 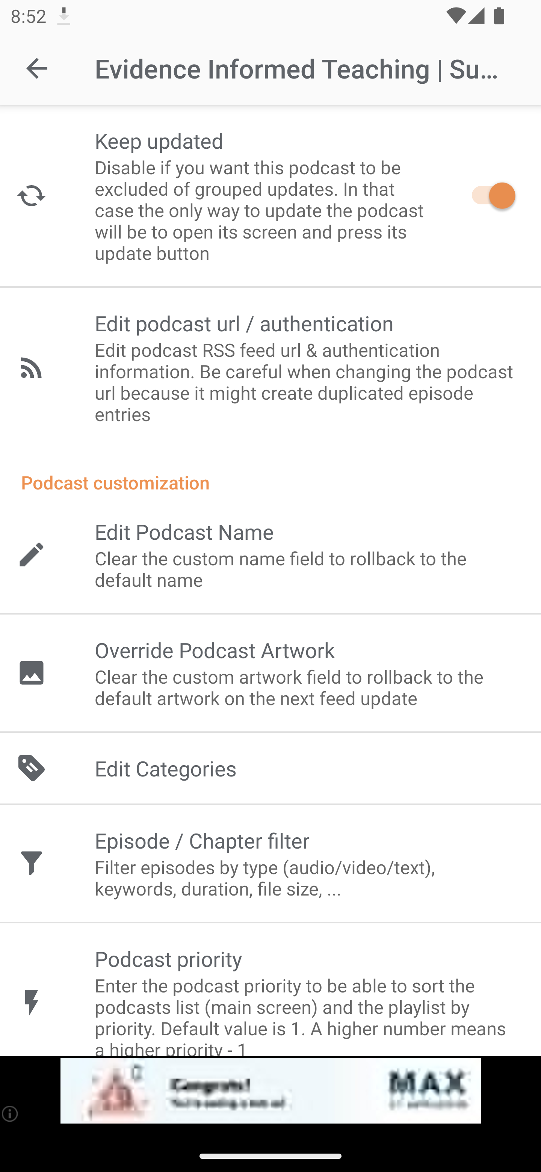 What do you see at coordinates (270, 1091) in the screenshot?
I see `app-monetization` at bounding box center [270, 1091].